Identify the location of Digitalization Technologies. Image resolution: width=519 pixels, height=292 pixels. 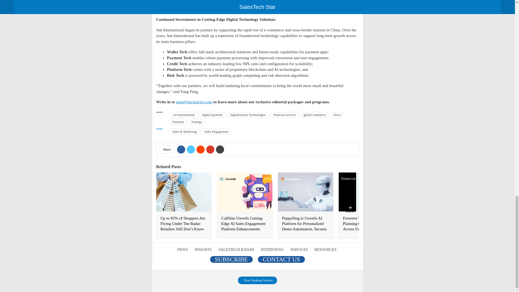
(248, 115).